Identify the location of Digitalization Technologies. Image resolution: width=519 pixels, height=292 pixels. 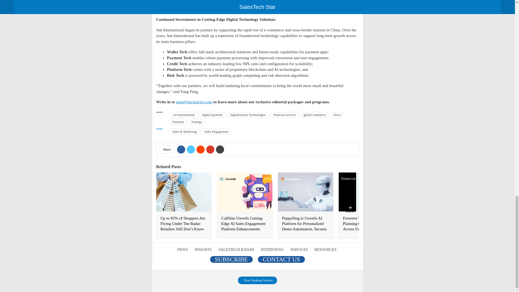
(248, 115).